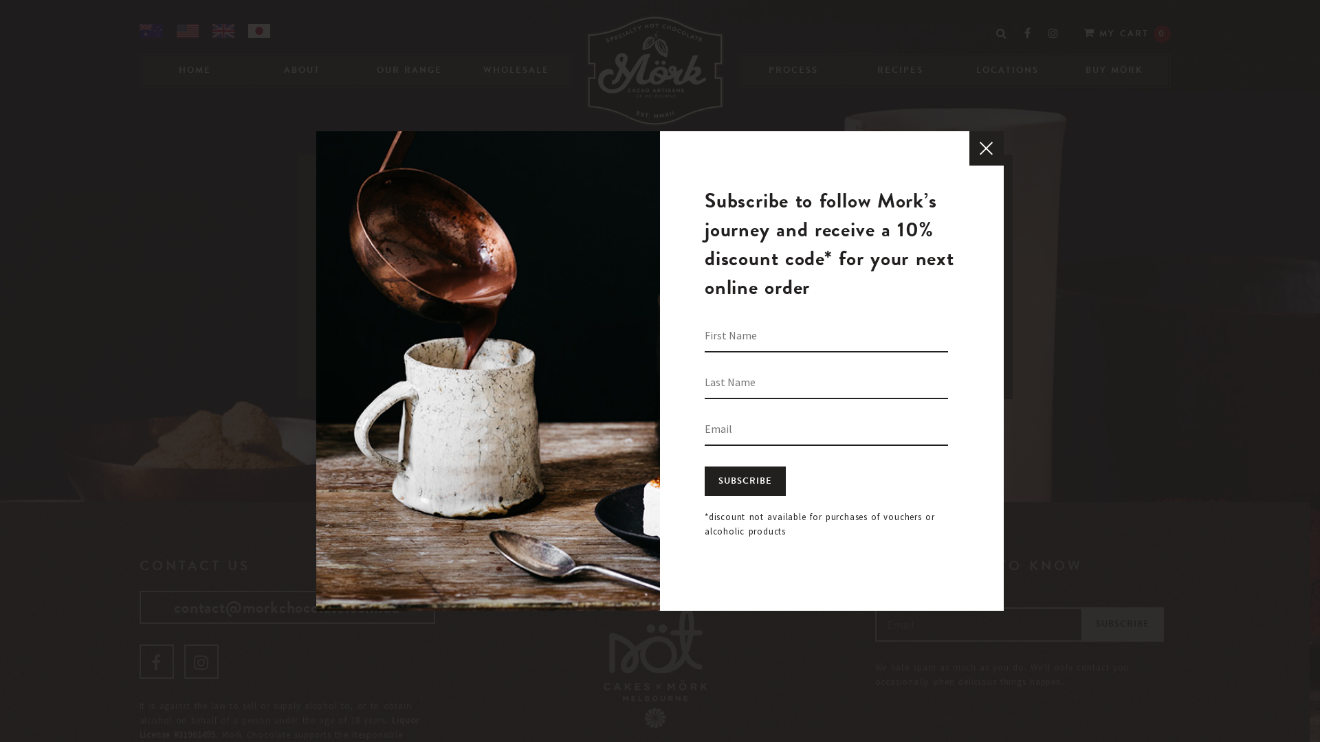  What do you see at coordinates (410, 71) in the screenshot?
I see `OUR RANGE` at bounding box center [410, 71].